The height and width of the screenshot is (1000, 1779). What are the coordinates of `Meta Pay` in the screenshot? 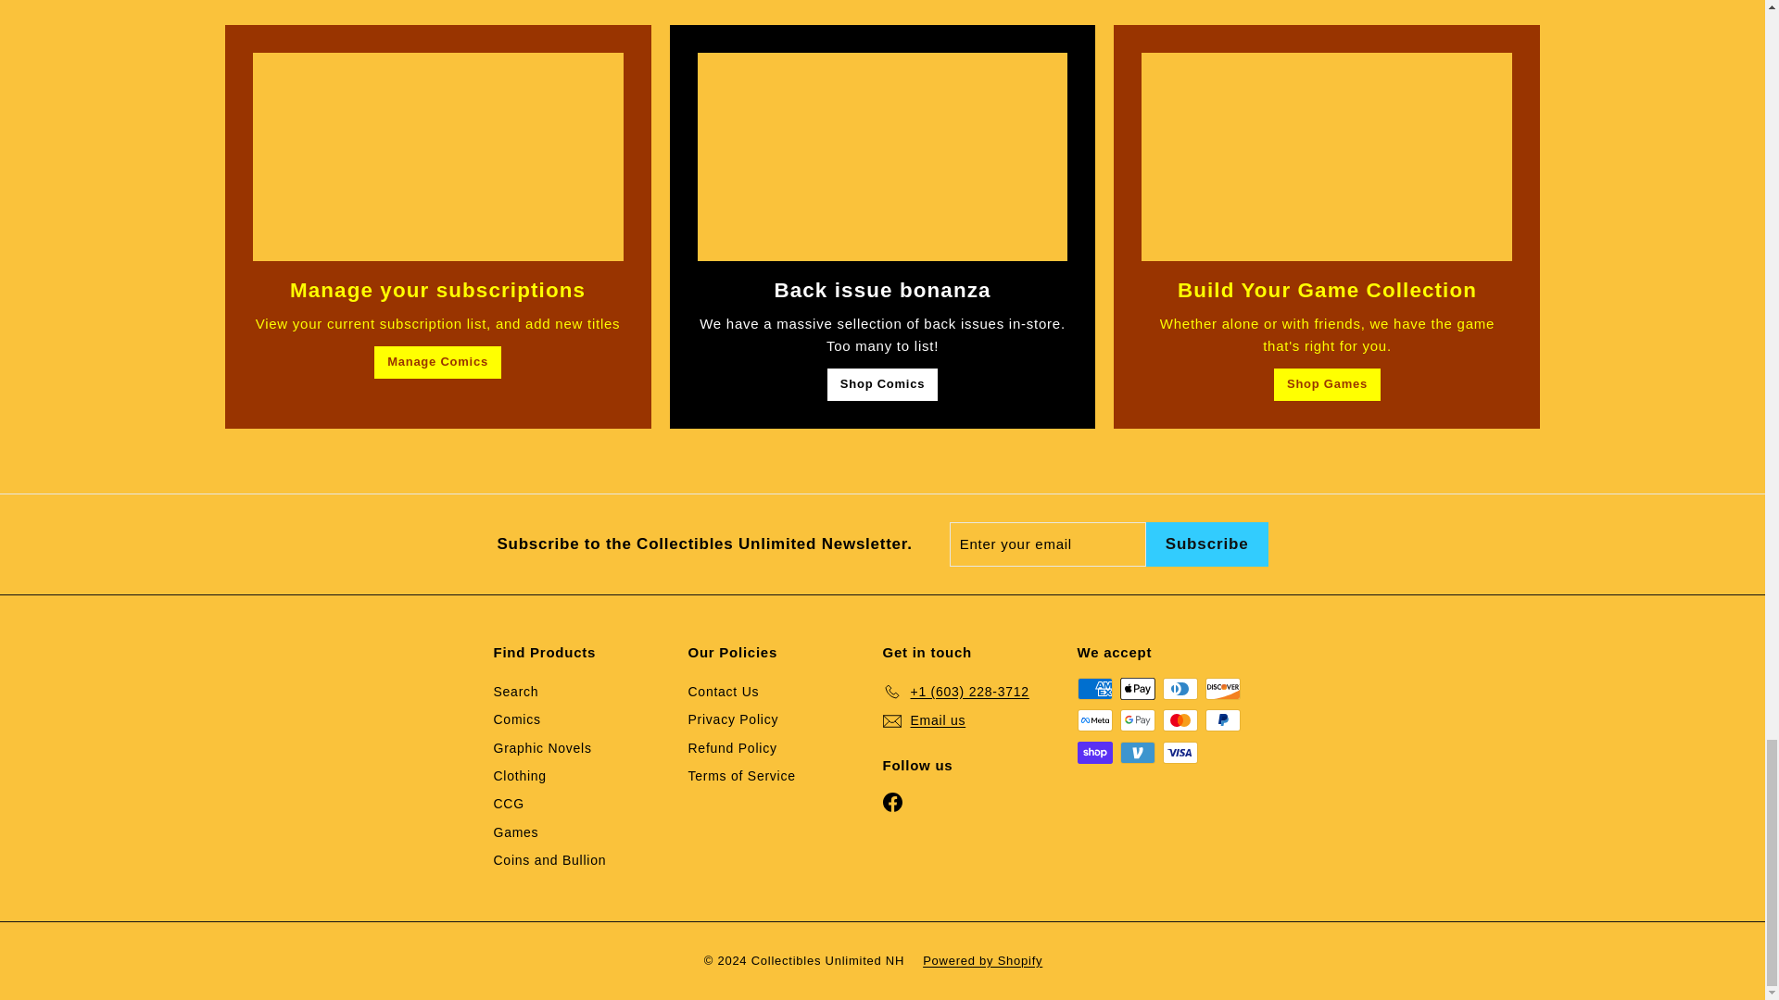 It's located at (1093, 719).